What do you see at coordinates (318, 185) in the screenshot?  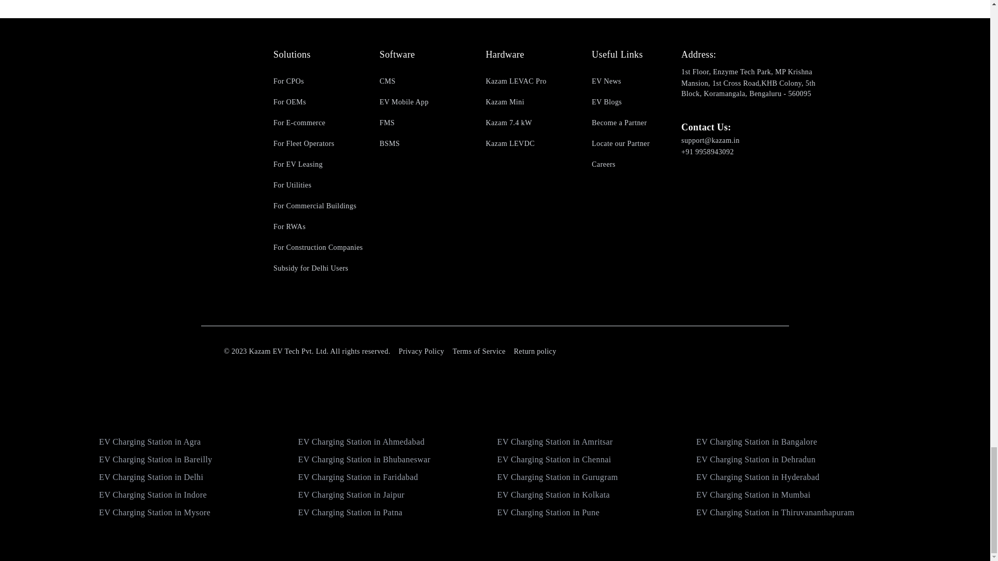 I see `For Utilities` at bounding box center [318, 185].